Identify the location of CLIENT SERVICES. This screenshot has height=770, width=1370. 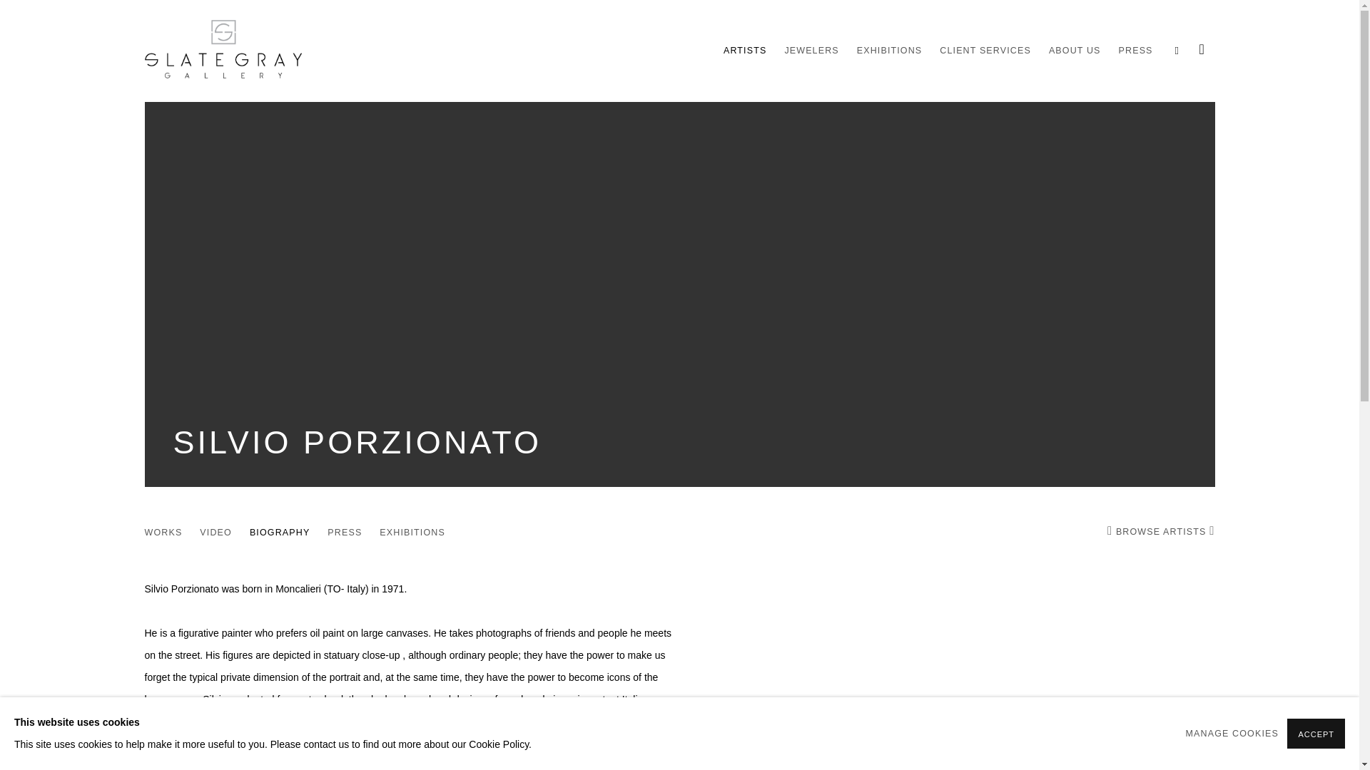
(985, 50).